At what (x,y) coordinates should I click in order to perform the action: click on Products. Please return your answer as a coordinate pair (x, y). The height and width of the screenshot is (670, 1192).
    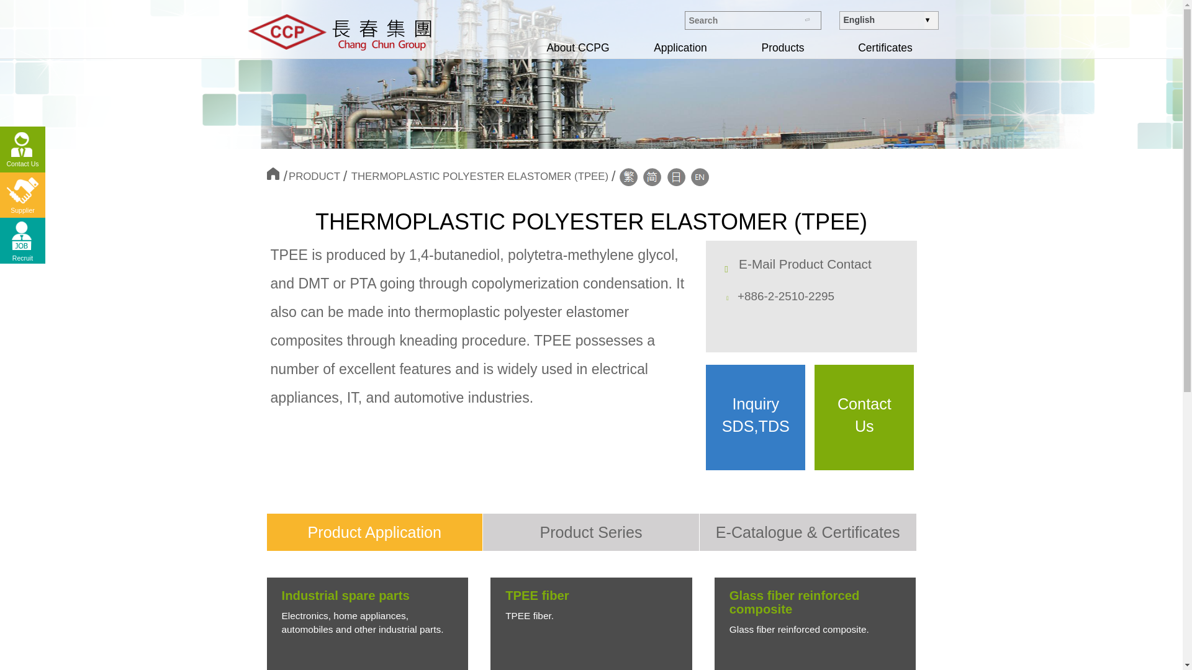
    Looking at the image, I should click on (782, 47).